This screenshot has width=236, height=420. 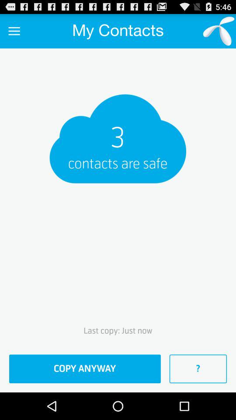 What do you see at coordinates (198, 369) in the screenshot?
I see `tap ?  at the bottom right corner` at bounding box center [198, 369].